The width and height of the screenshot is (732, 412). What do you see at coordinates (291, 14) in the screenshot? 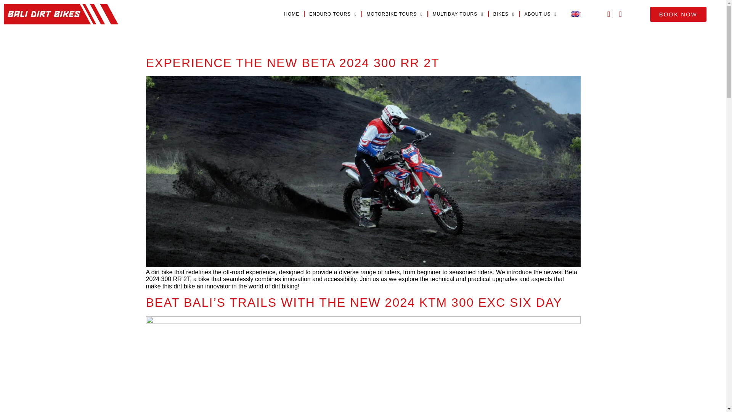
I see `HOME` at bounding box center [291, 14].